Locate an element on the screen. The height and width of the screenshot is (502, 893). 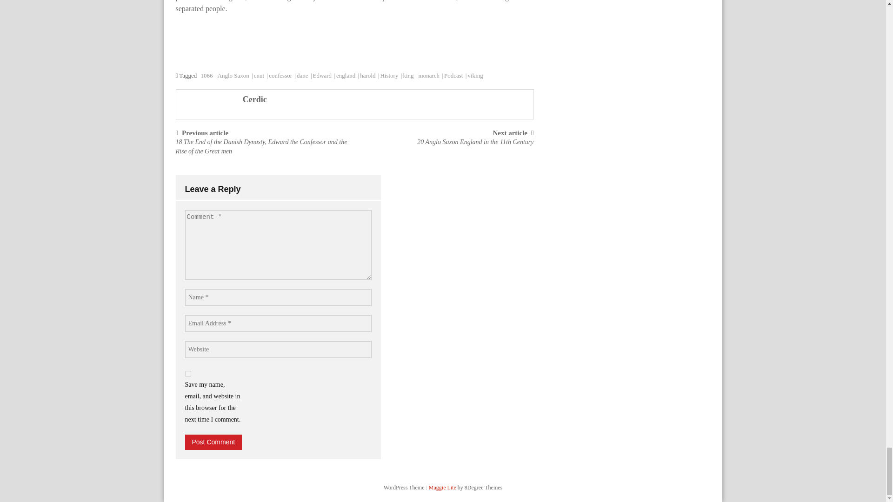
Free WordPress Theme is located at coordinates (443, 488).